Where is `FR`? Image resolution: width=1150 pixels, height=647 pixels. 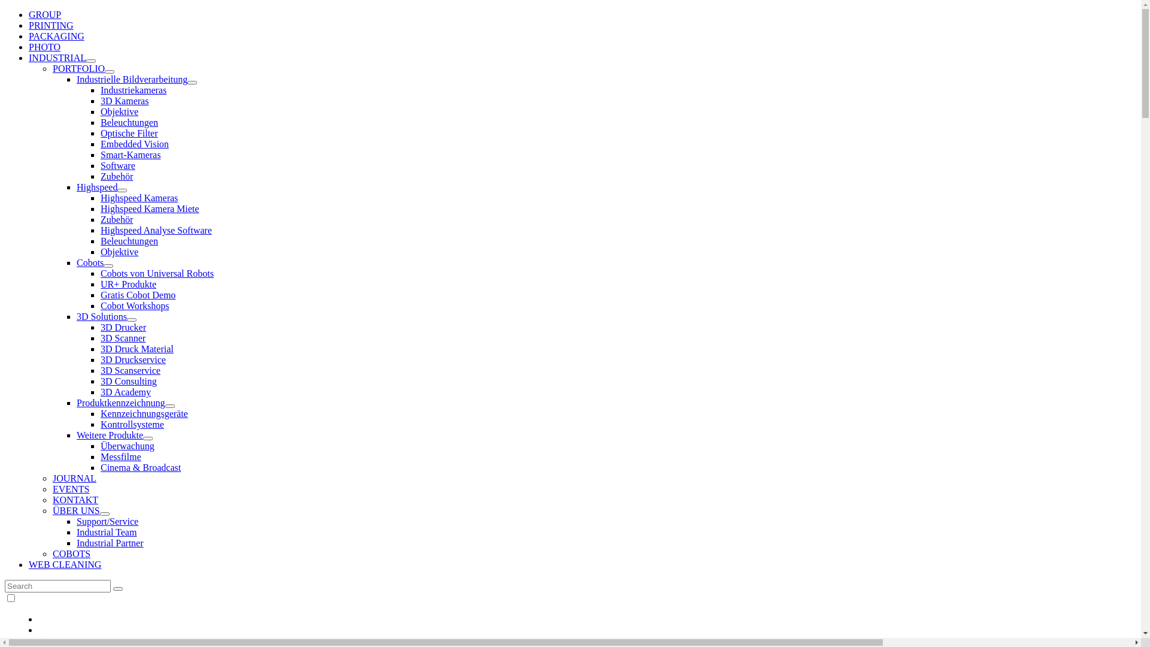 FR is located at coordinates (44, 619).